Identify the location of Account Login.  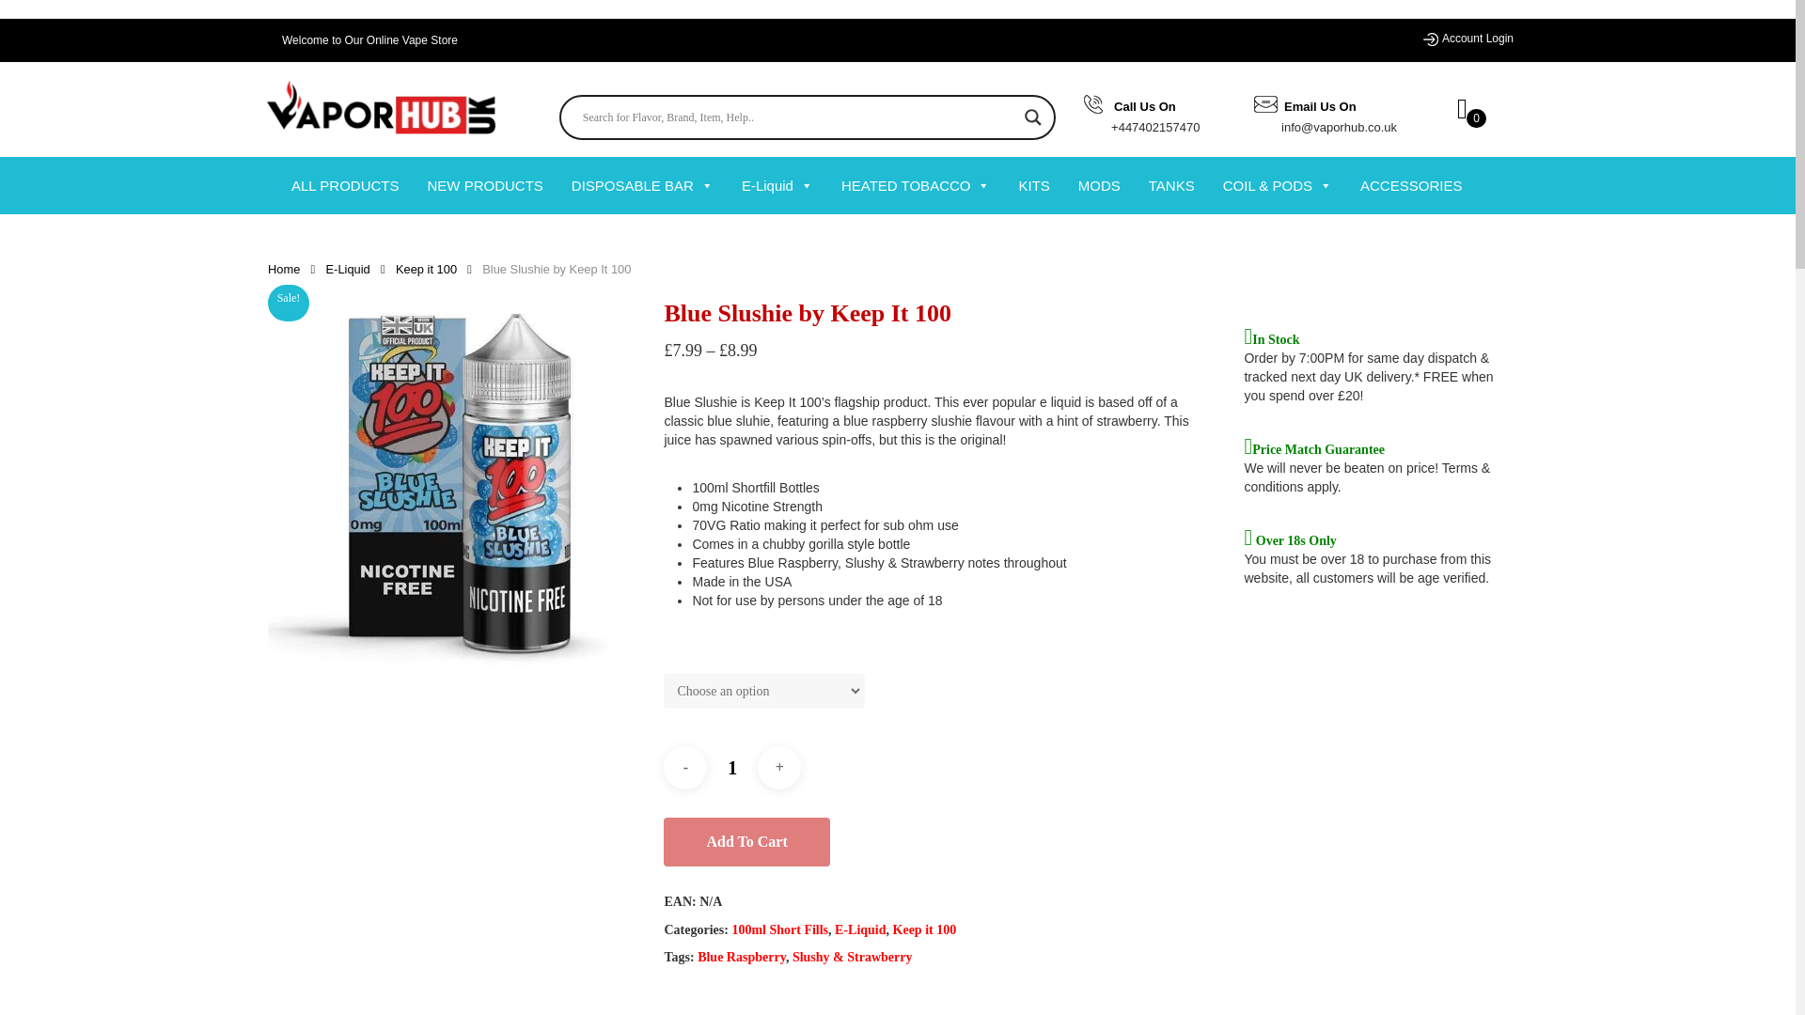
(1478, 38).